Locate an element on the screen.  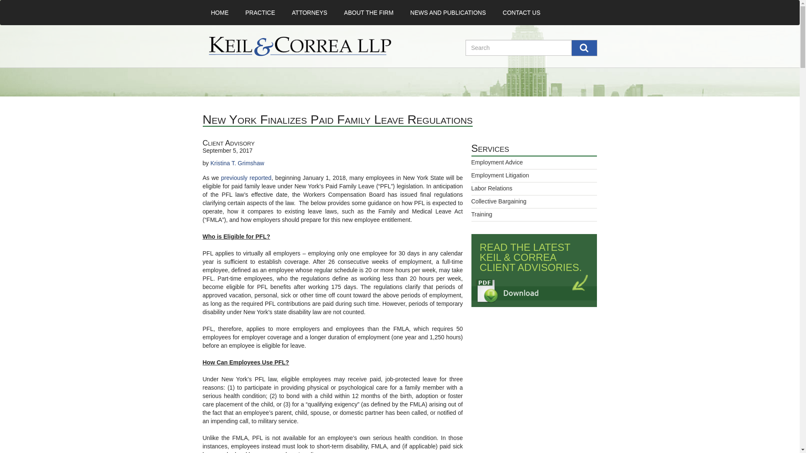
NEWS AND PUBLICATIONS is located at coordinates (447, 13).